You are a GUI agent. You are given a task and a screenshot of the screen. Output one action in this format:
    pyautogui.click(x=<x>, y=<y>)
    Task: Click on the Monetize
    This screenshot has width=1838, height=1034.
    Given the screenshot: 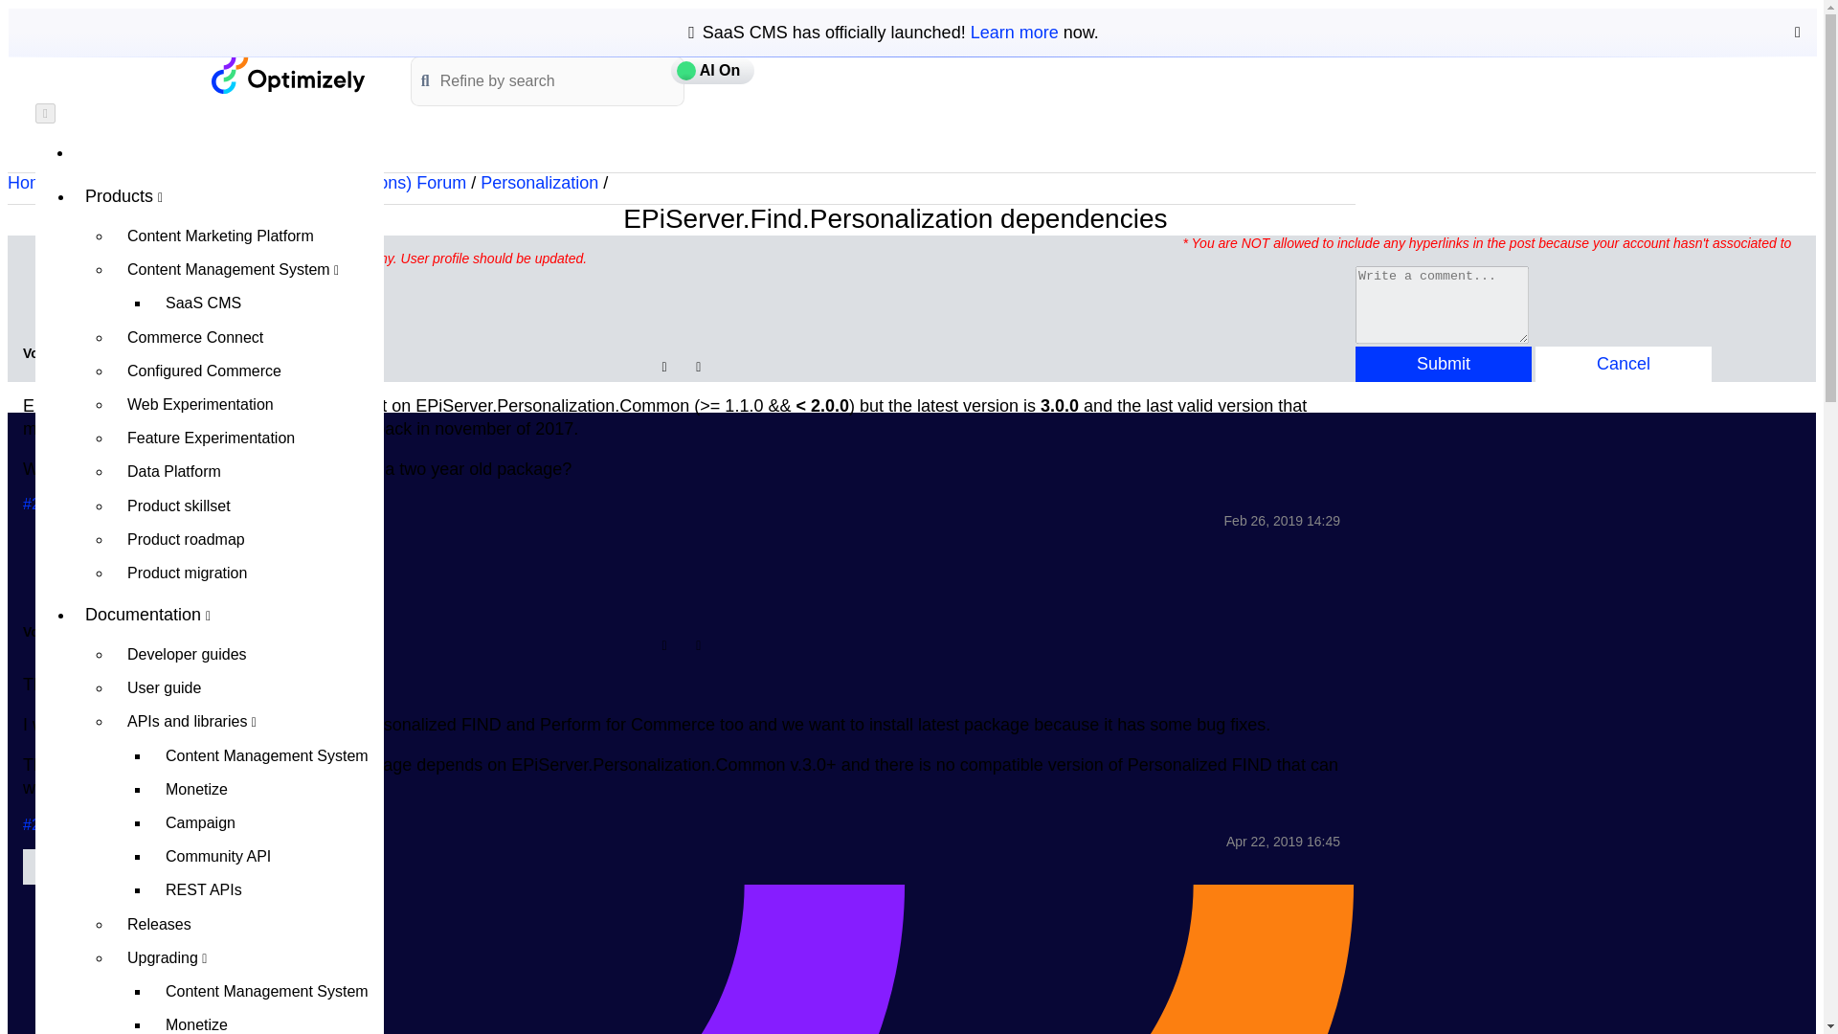 What is the action you would take?
    pyautogui.click(x=267, y=789)
    